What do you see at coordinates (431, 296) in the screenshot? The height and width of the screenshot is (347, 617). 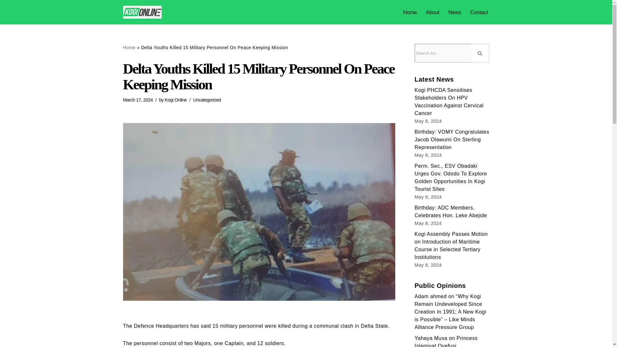 I see `Adam ahmed` at bounding box center [431, 296].